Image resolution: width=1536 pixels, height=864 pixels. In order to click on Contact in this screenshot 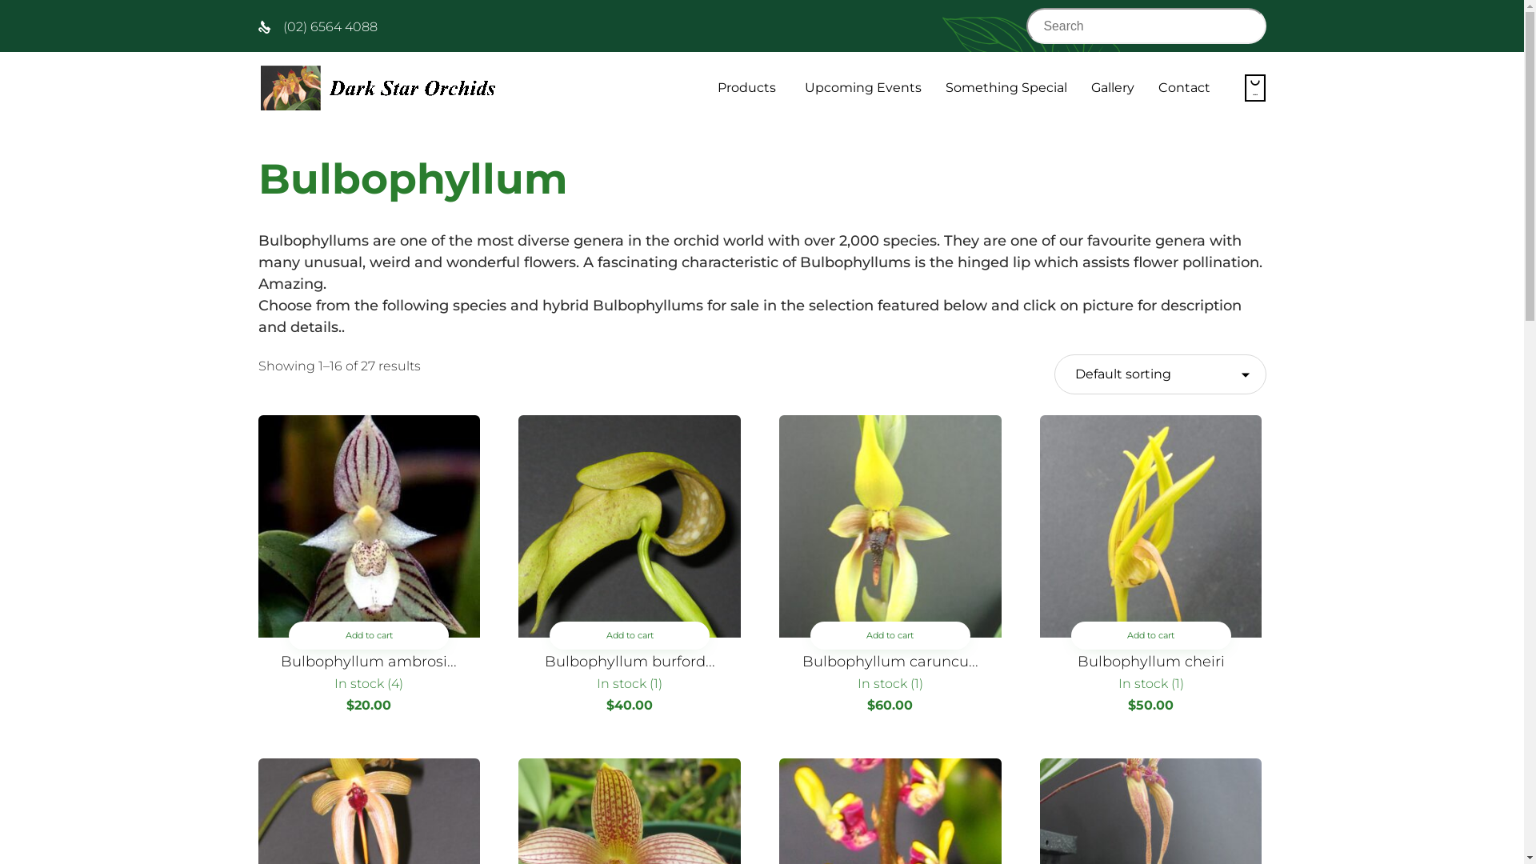, I will do `click(1184, 88)`.